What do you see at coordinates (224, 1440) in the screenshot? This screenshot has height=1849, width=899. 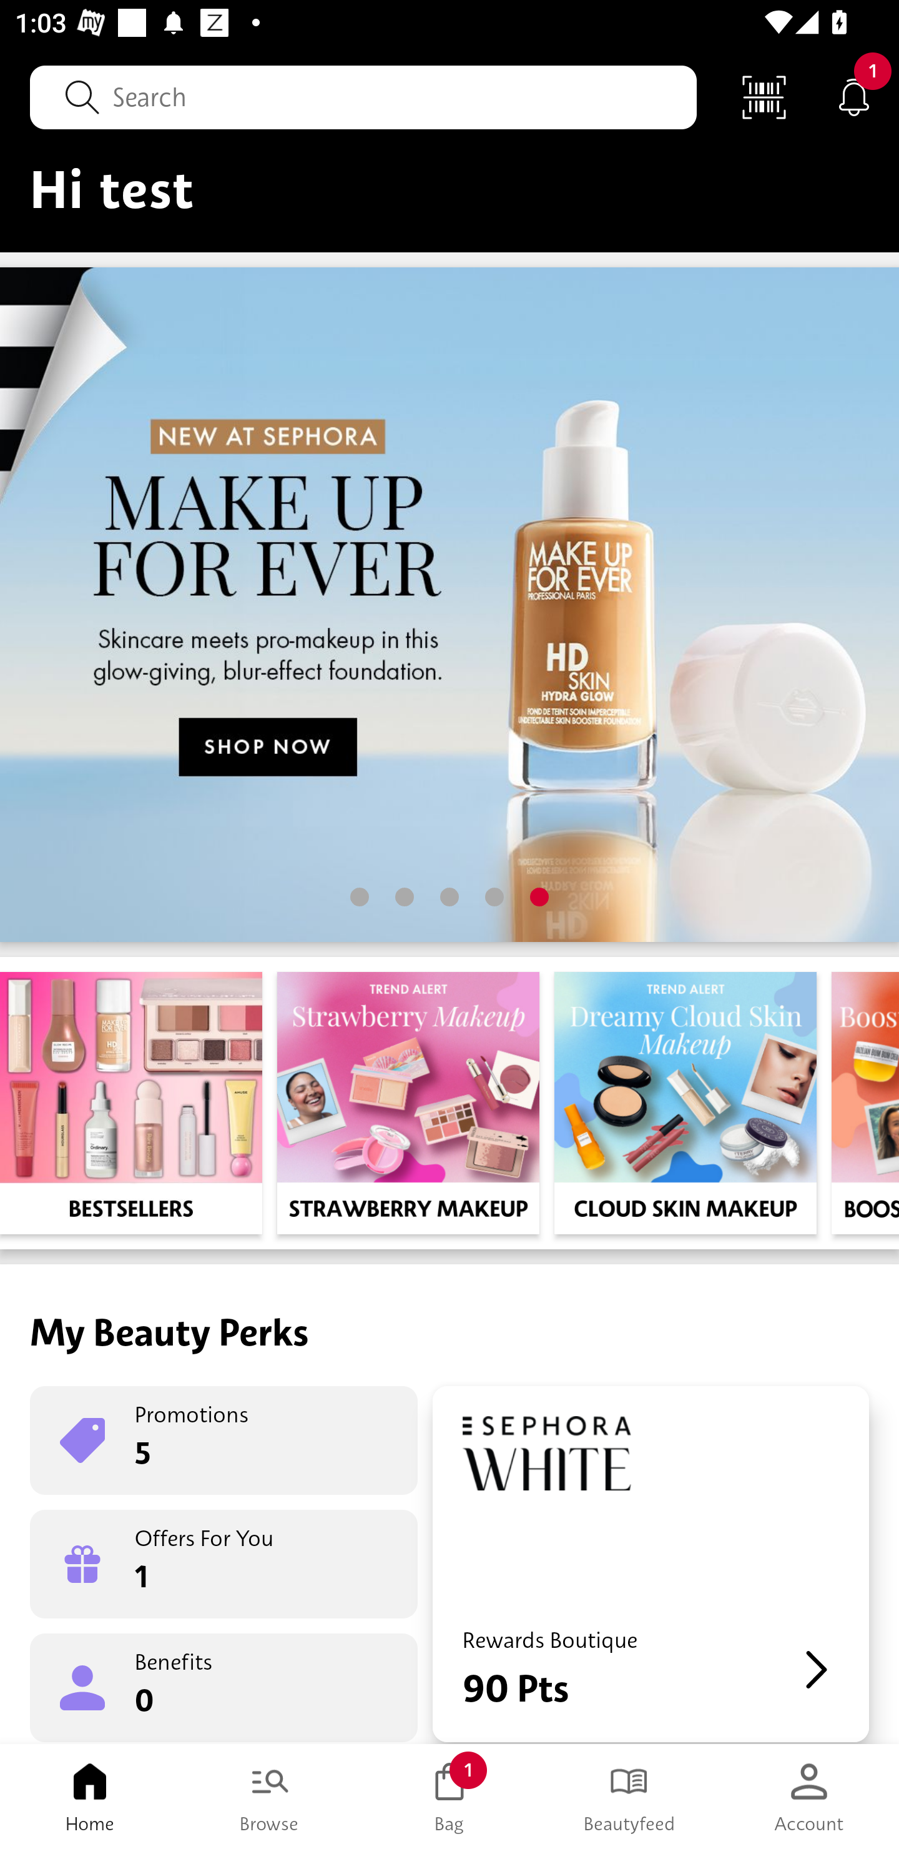 I see `Promotions 5` at bounding box center [224, 1440].